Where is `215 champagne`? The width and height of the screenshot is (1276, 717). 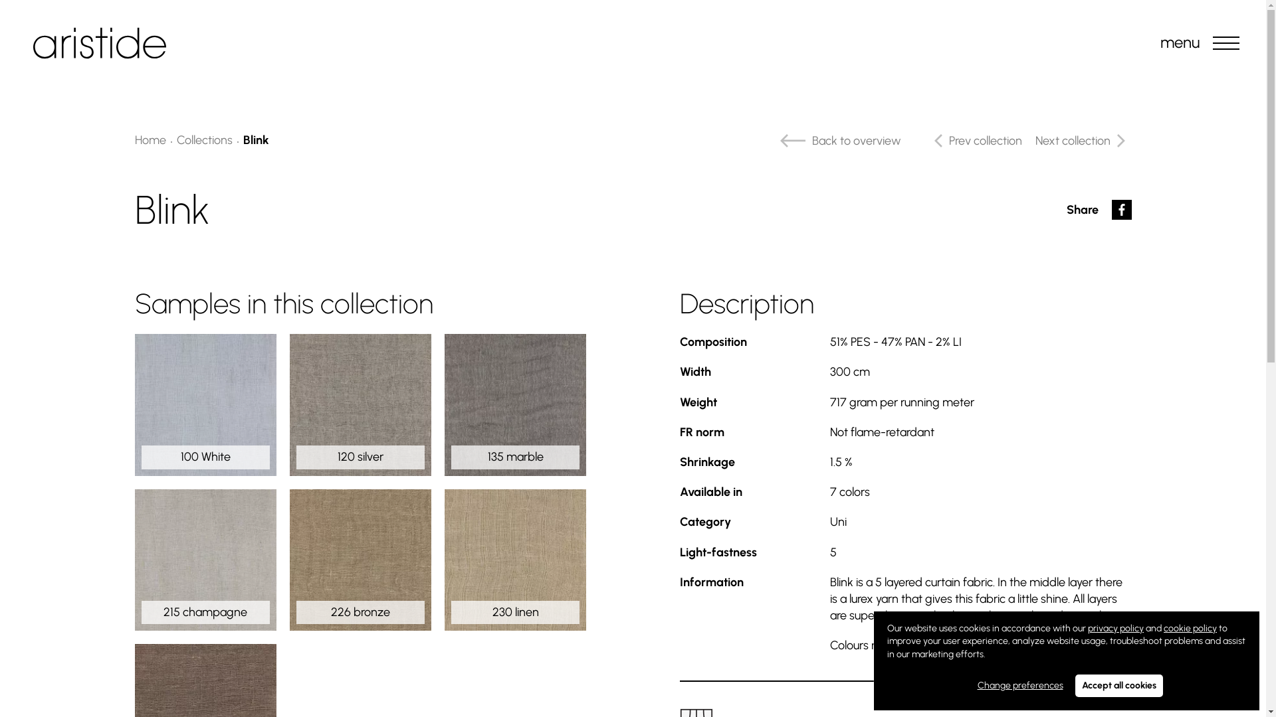 215 champagne is located at coordinates (205, 560).